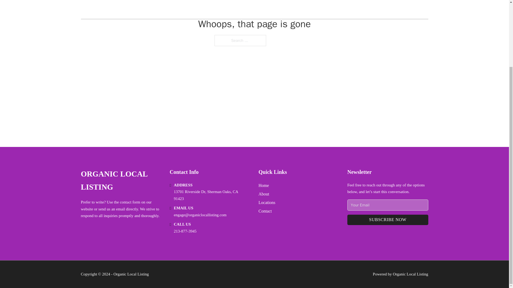  I want to click on Locations, so click(267, 203).